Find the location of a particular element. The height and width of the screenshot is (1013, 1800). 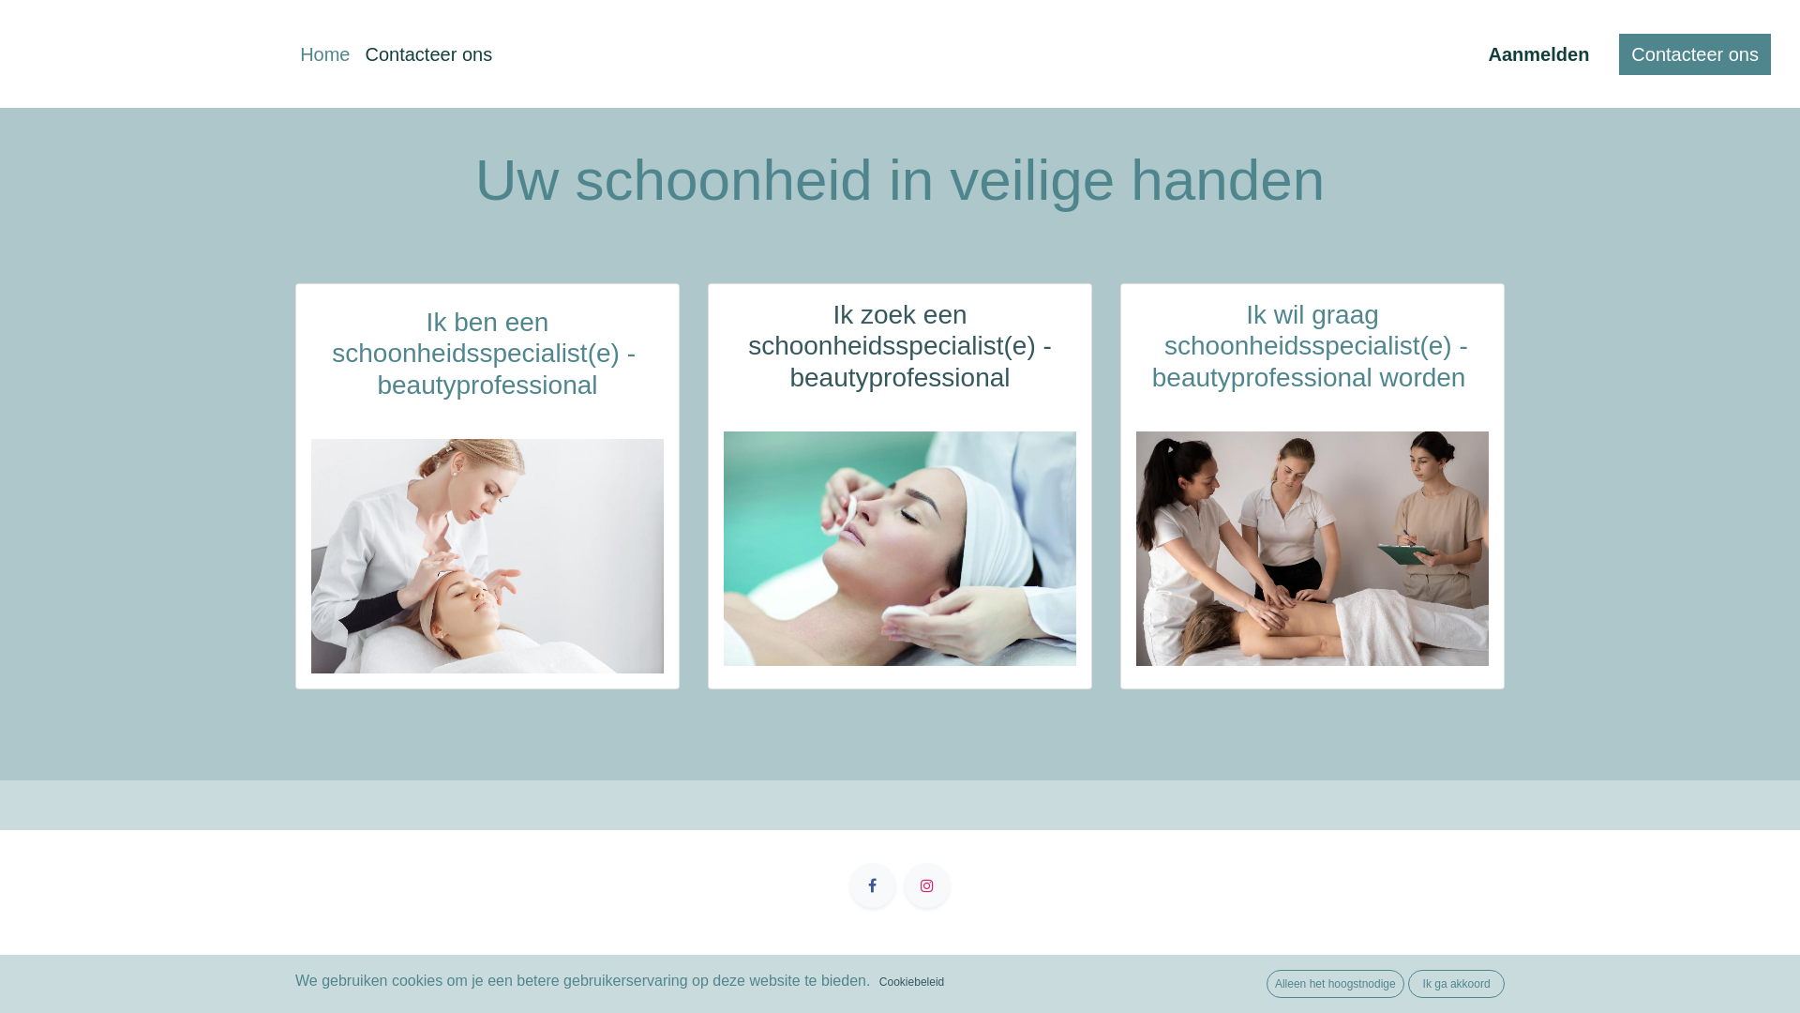

Cookiebeleid is located at coordinates (911, 982).